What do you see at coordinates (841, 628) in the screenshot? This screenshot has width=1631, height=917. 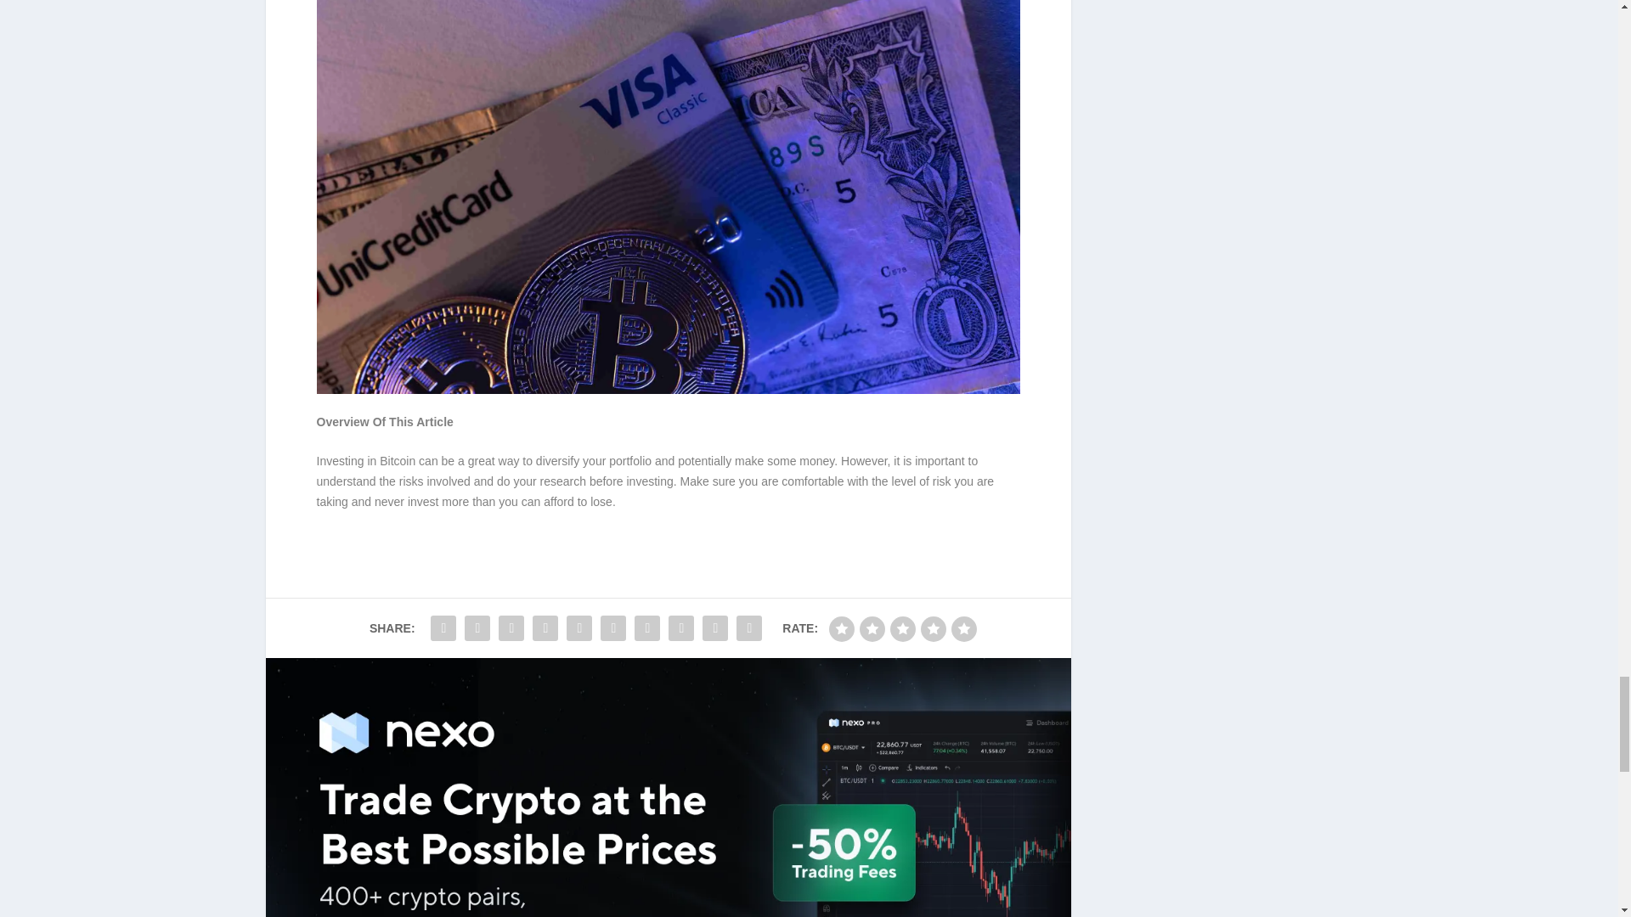 I see `bad` at bounding box center [841, 628].